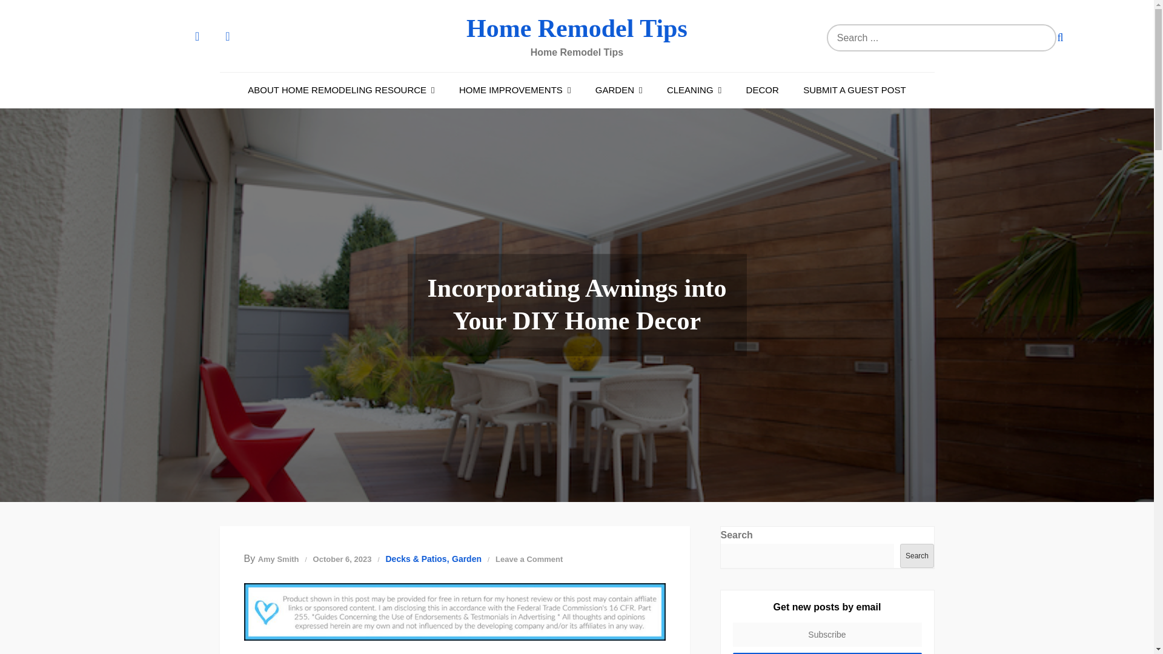 The width and height of the screenshot is (1163, 654). What do you see at coordinates (941, 38) in the screenshot?
I see `Search for:` at bounding box center [941, 38].